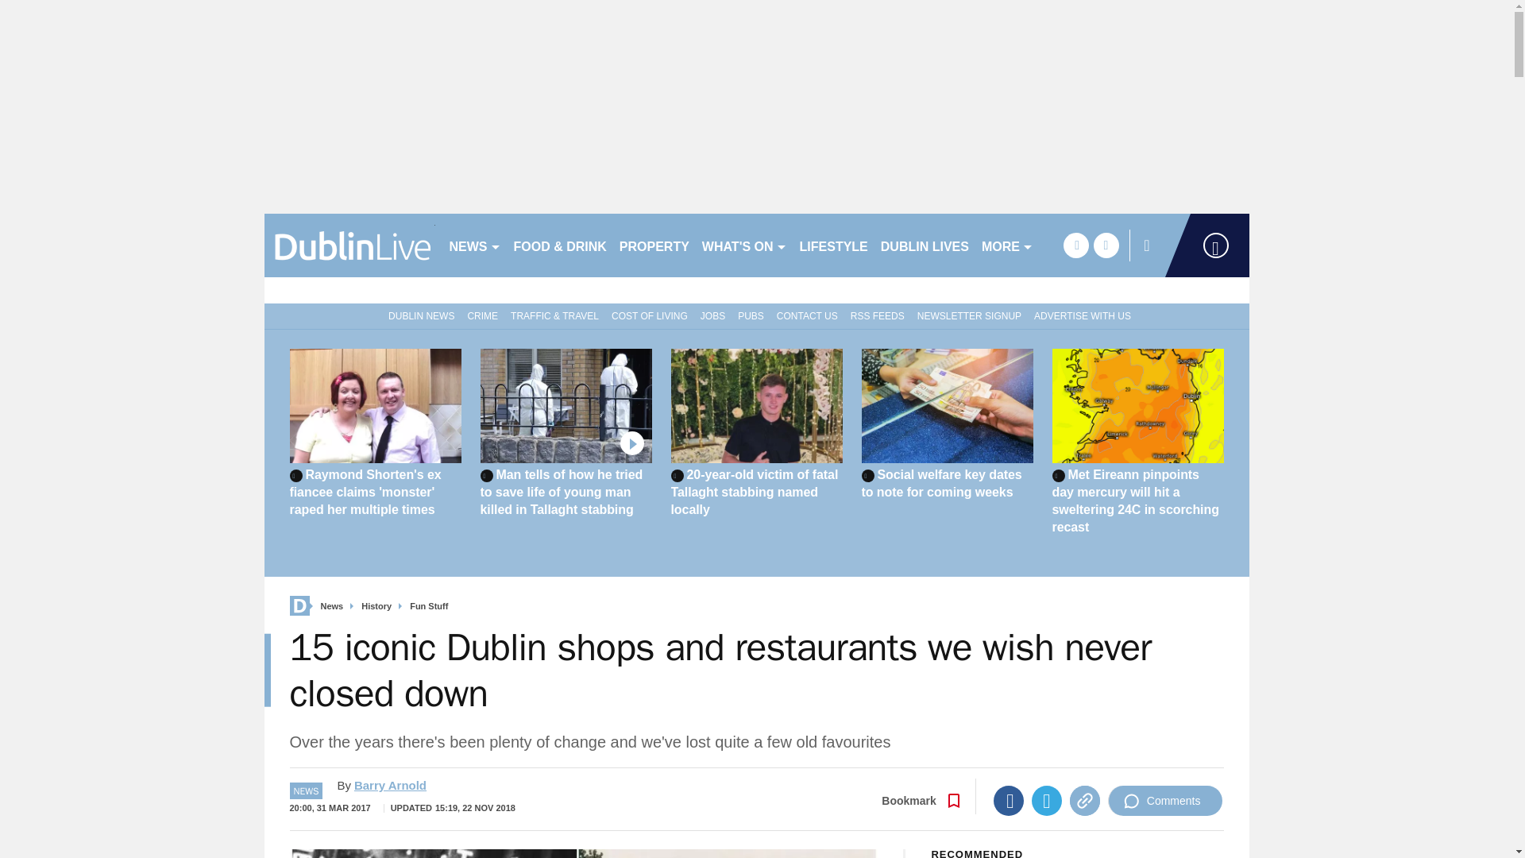 The height and width of the screenshot is (858, 1525). I want to click on Facebook, so click(1009, 801).